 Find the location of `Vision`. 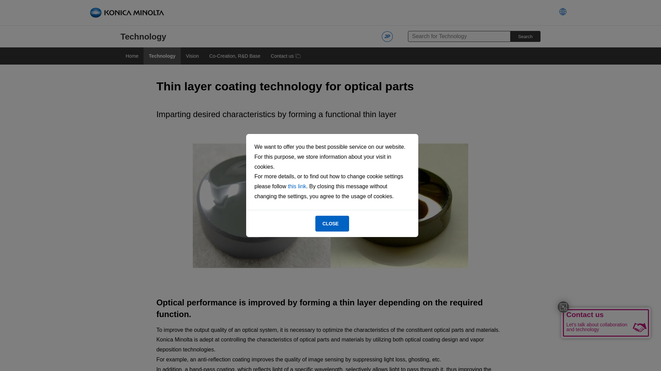

Vision is located at coordinates (192, 56).